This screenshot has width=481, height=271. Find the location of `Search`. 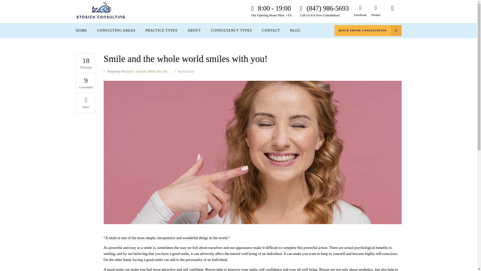

Search is located at coordinates (392, 11).